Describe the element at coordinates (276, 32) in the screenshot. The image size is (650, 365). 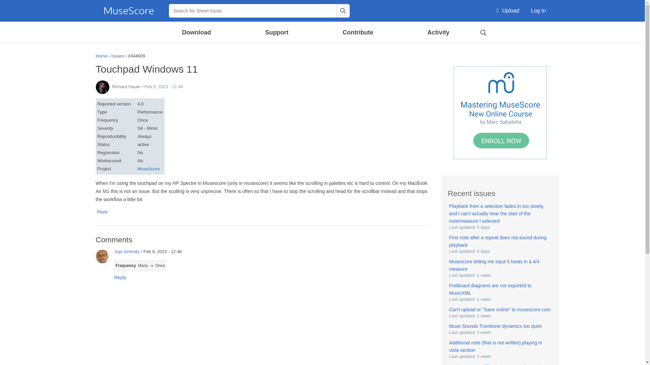
I see `Support` at that location.